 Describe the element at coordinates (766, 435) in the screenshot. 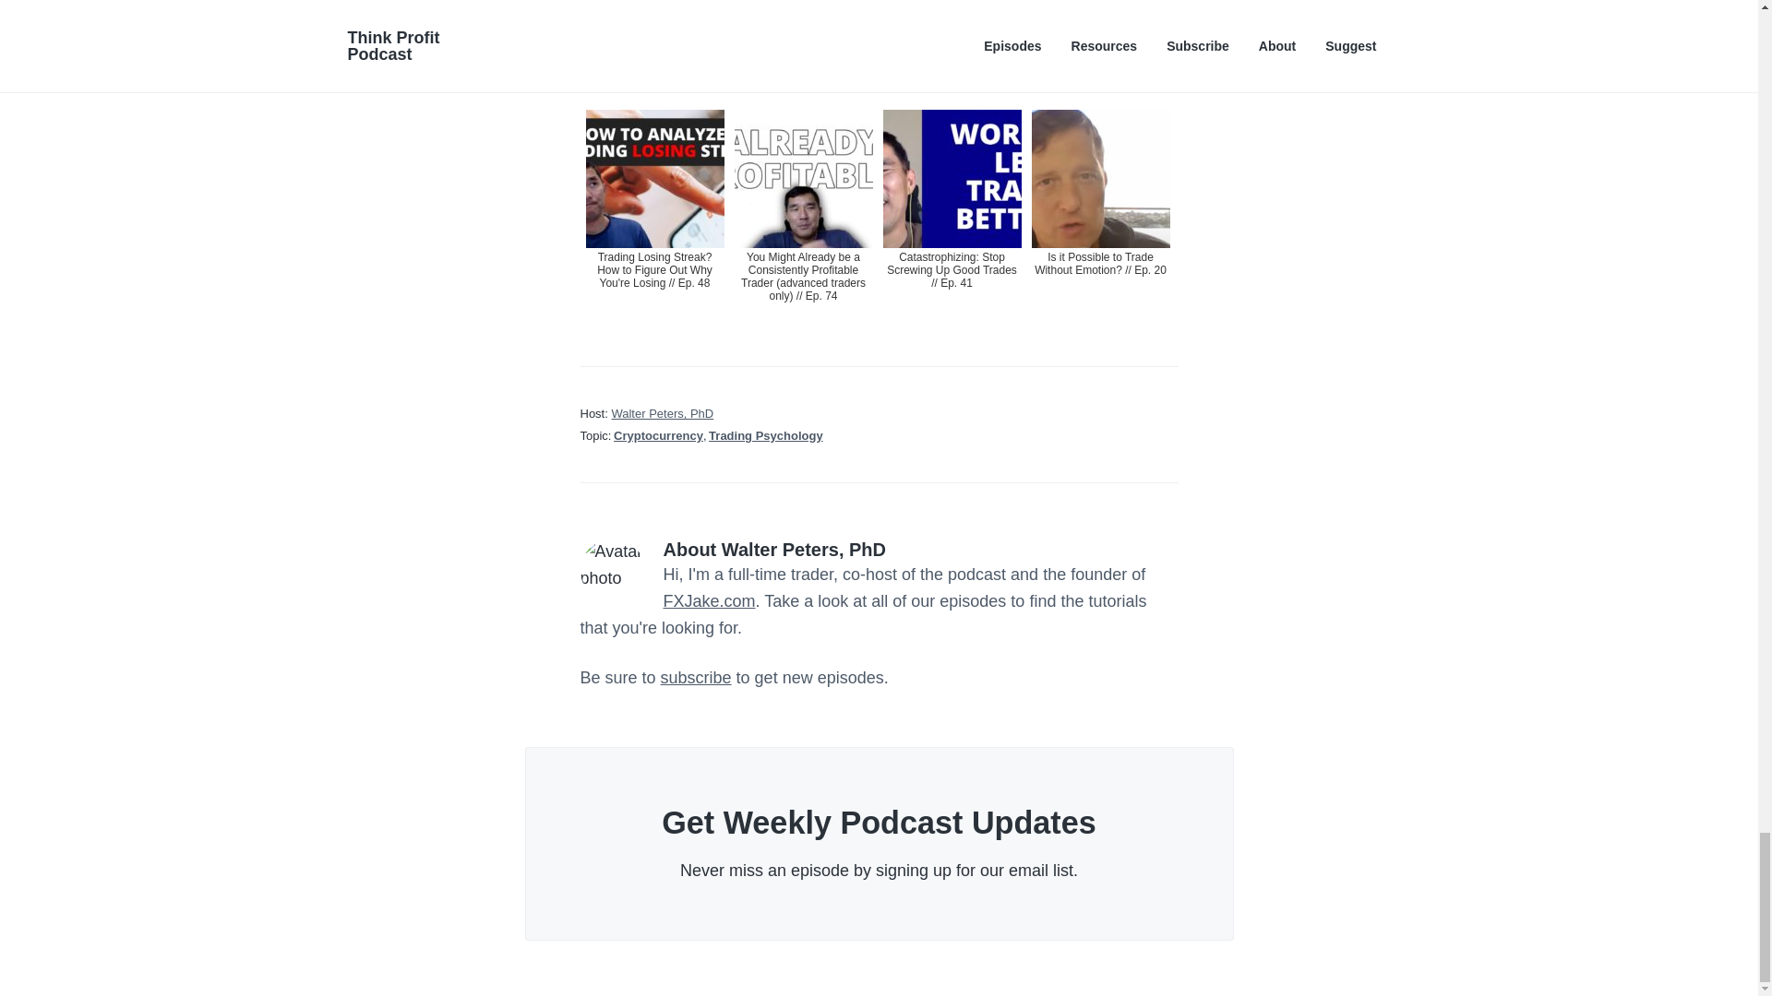

I see `Trading Psychology` at that location.